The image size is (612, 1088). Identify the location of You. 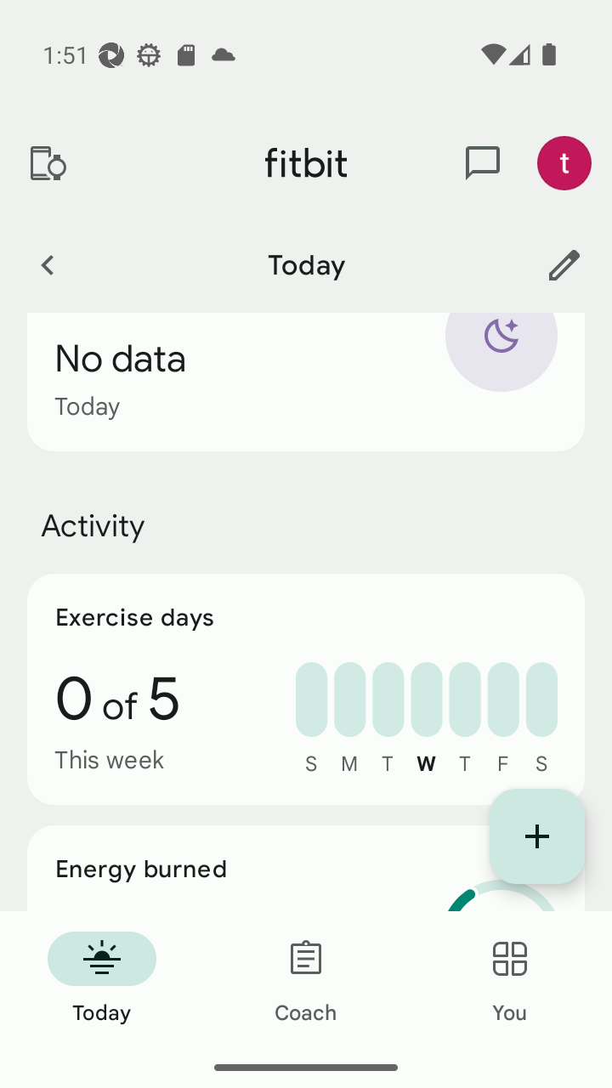
(510, 979).